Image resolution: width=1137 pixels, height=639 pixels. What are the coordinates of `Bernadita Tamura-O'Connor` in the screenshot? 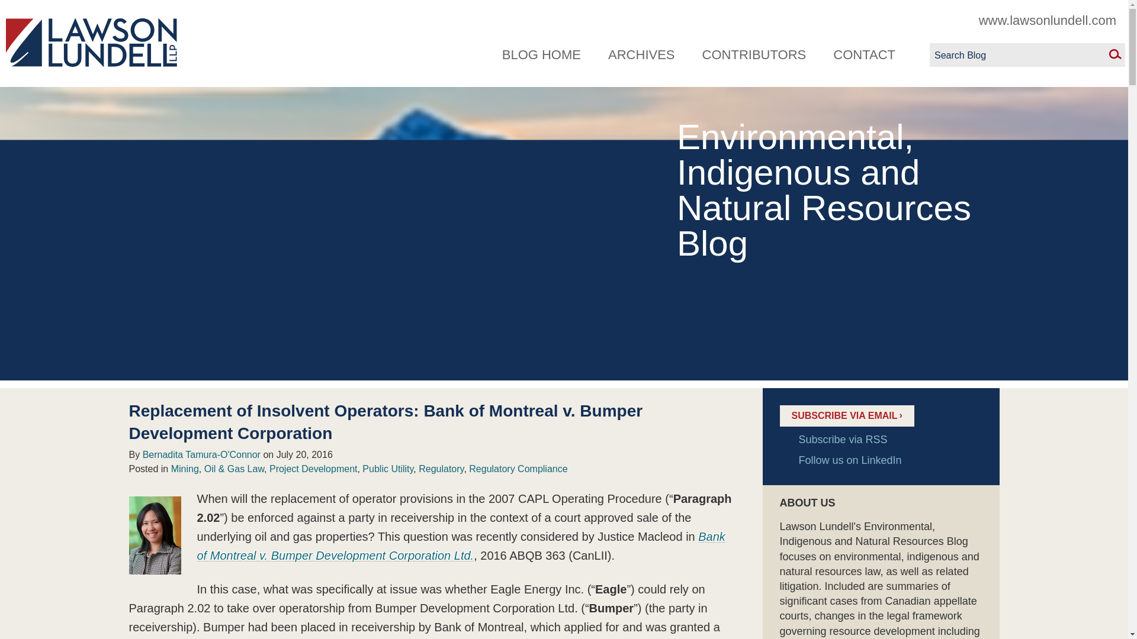 It's located at (201, 454).